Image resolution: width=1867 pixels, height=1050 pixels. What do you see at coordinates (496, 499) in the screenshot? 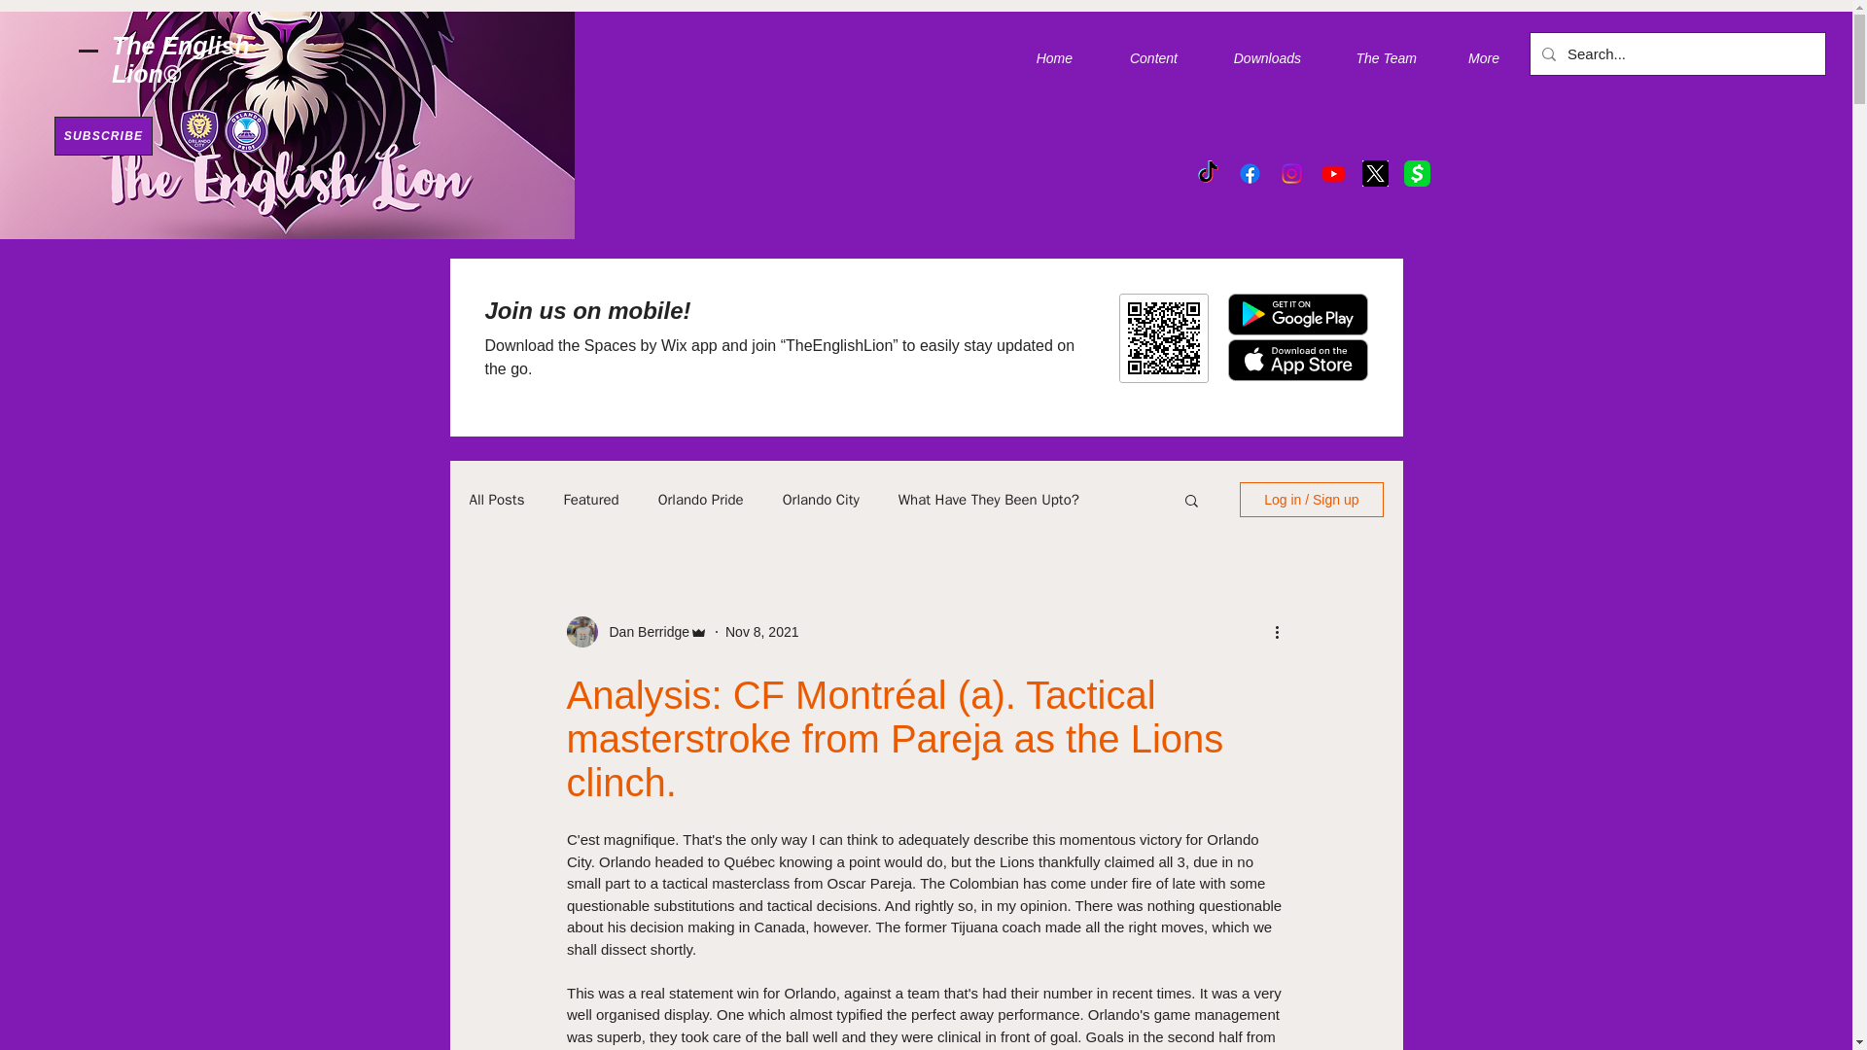
I see `All Posts` at bounding box center [496, 499].